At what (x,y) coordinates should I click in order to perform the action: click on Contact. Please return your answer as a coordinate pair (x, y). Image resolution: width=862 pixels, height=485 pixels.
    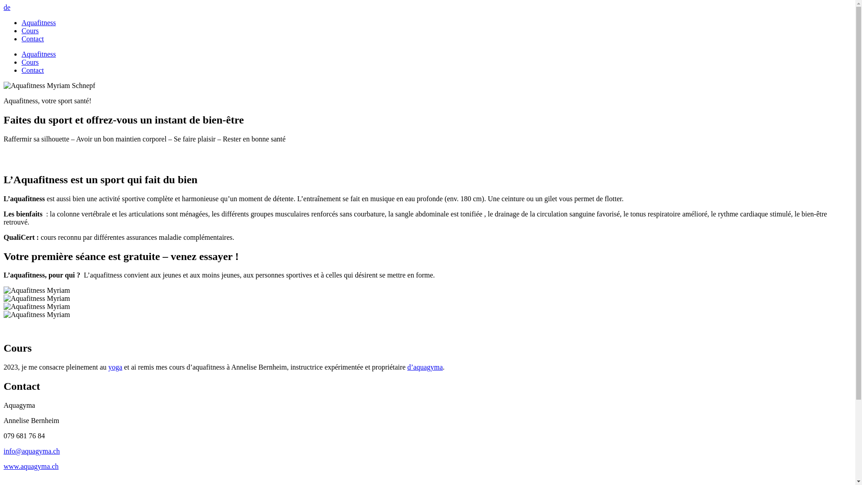
    Looking at the image, I should click on (33, 70).